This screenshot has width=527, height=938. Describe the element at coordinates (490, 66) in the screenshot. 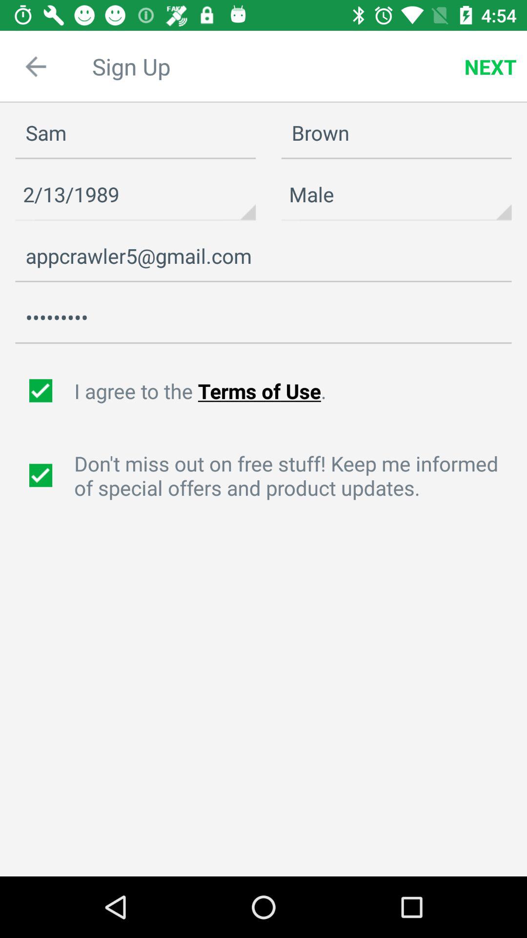

I see `turn on icon next to the sam item` at that location.